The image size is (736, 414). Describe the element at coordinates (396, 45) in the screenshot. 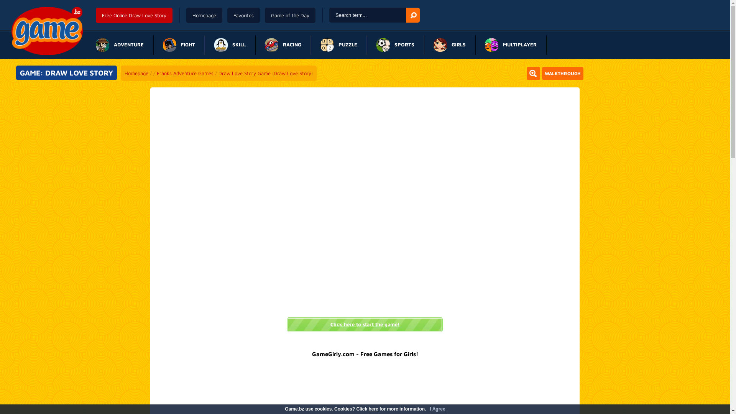

I see `SPORTS` at that location.